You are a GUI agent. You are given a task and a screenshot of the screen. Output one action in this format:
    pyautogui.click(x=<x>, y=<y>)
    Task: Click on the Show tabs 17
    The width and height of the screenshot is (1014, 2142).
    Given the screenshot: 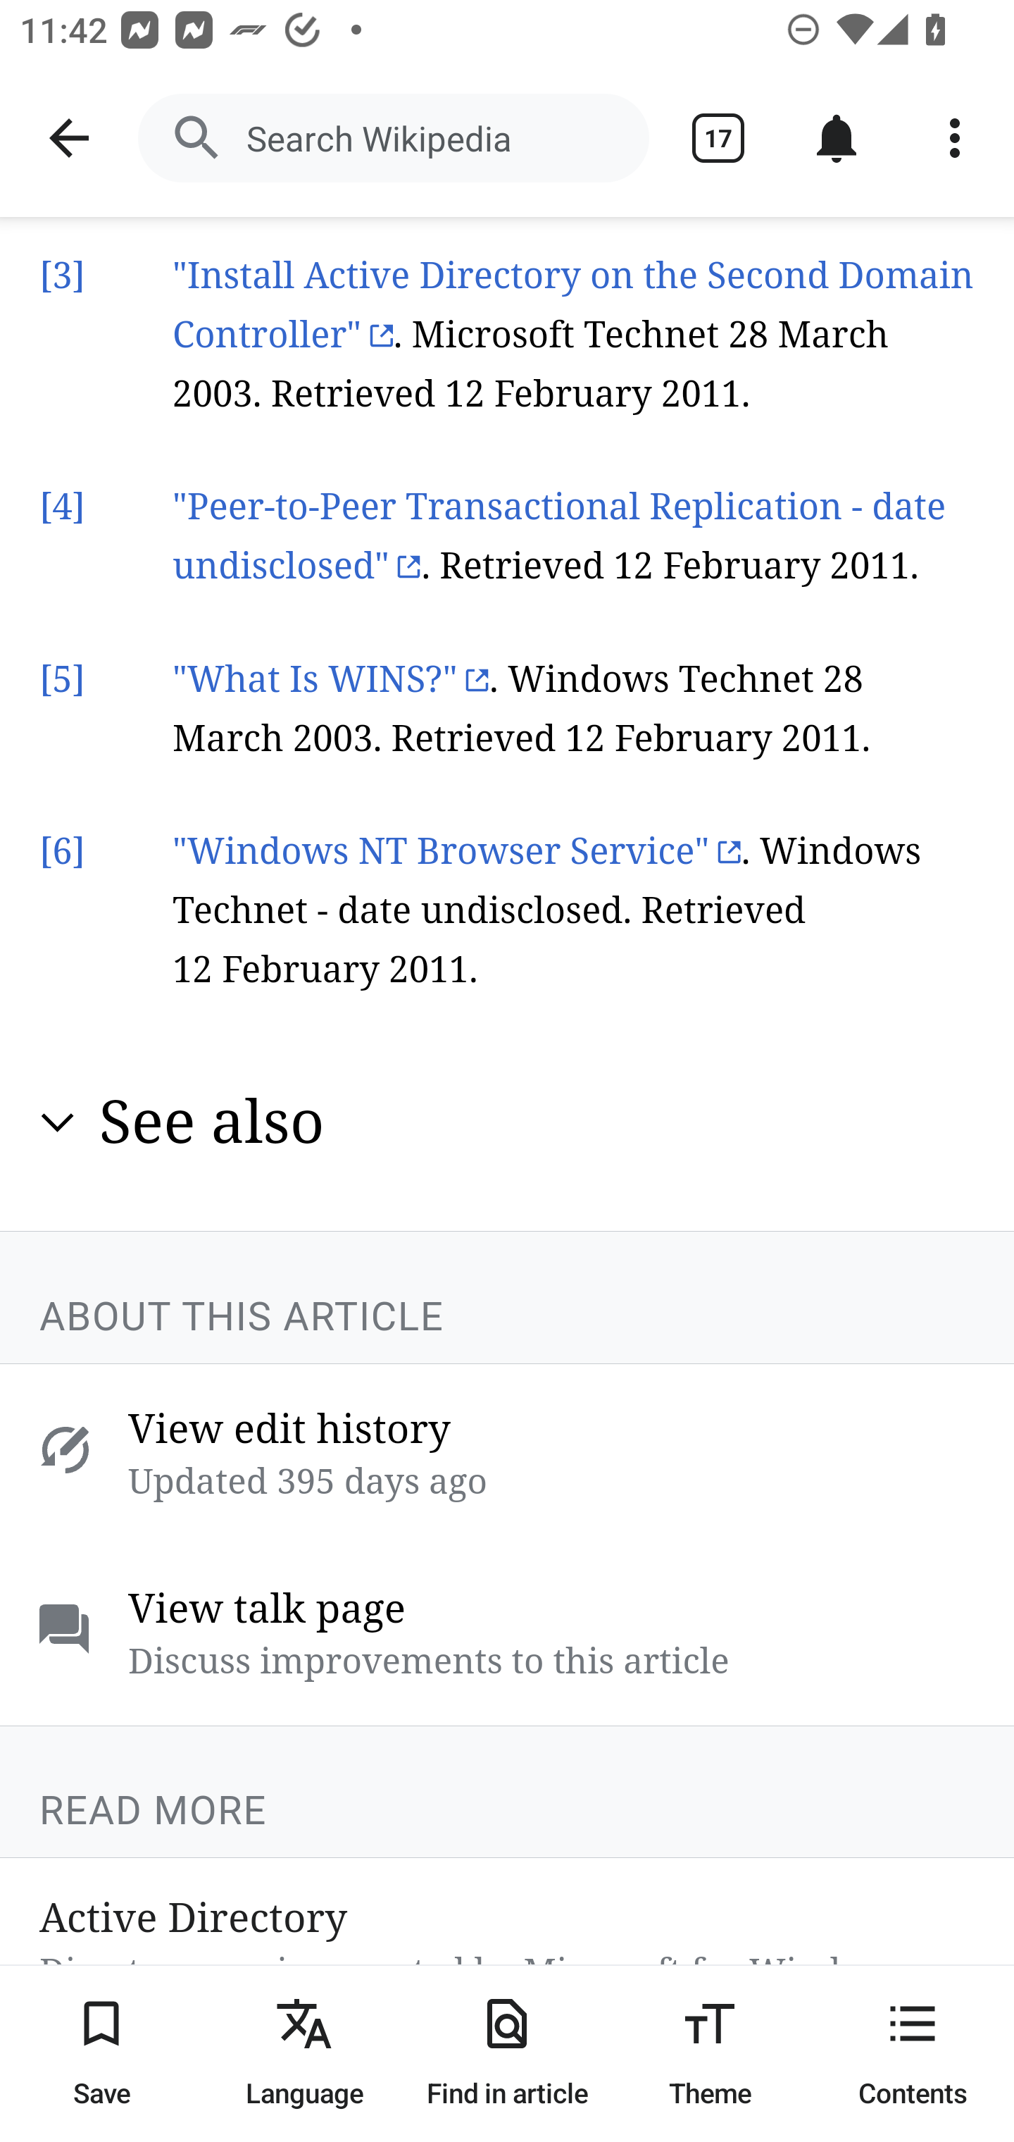 What is the action you would take?
    pyautogui.click(x=718, y=138)
    